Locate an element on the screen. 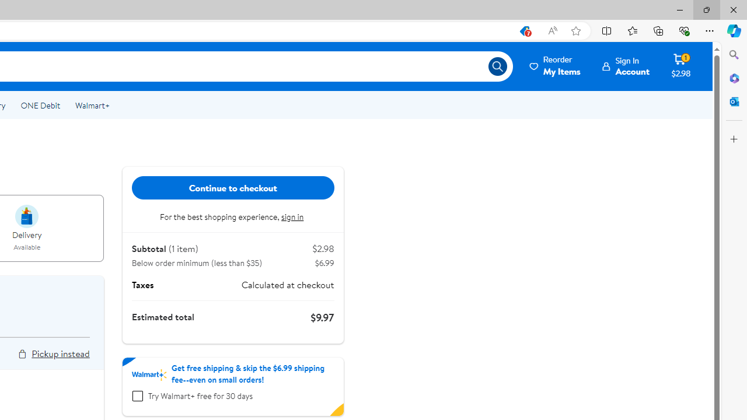 The width and height of the screenshot is (747, 420). Try Walmart+ free for 30 days is located at coordinates (137, 396).